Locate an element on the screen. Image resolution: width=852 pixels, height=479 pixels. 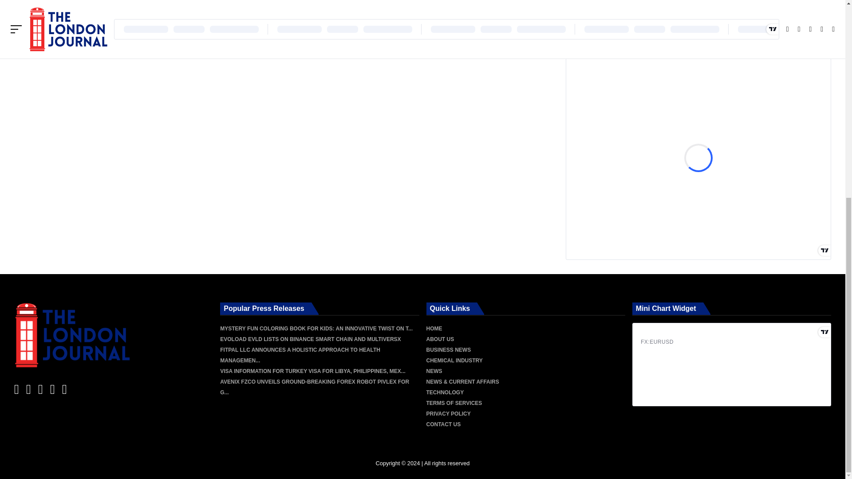
BUSINESS NEWS is located at coordinates (448, 349).